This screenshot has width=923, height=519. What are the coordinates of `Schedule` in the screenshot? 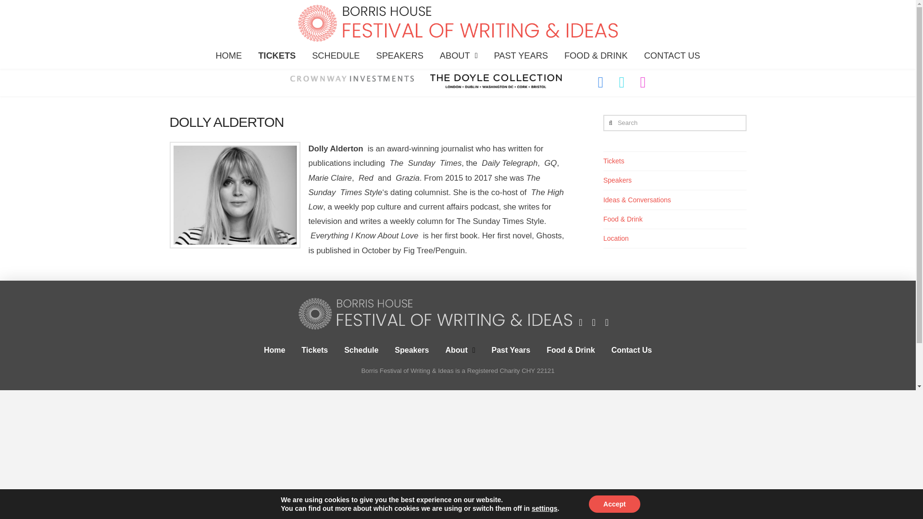 It's located at (361, 350).